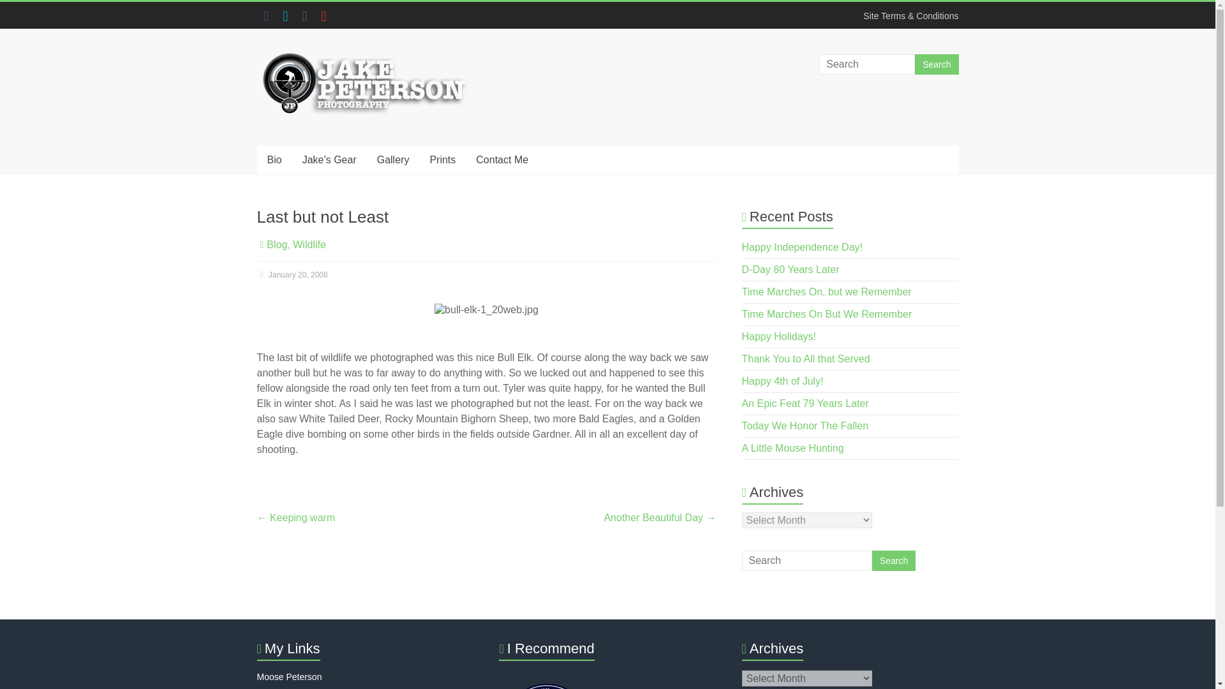 This screenshot has height=689, width=1225. I want to click on Bio, so click(273, 159).